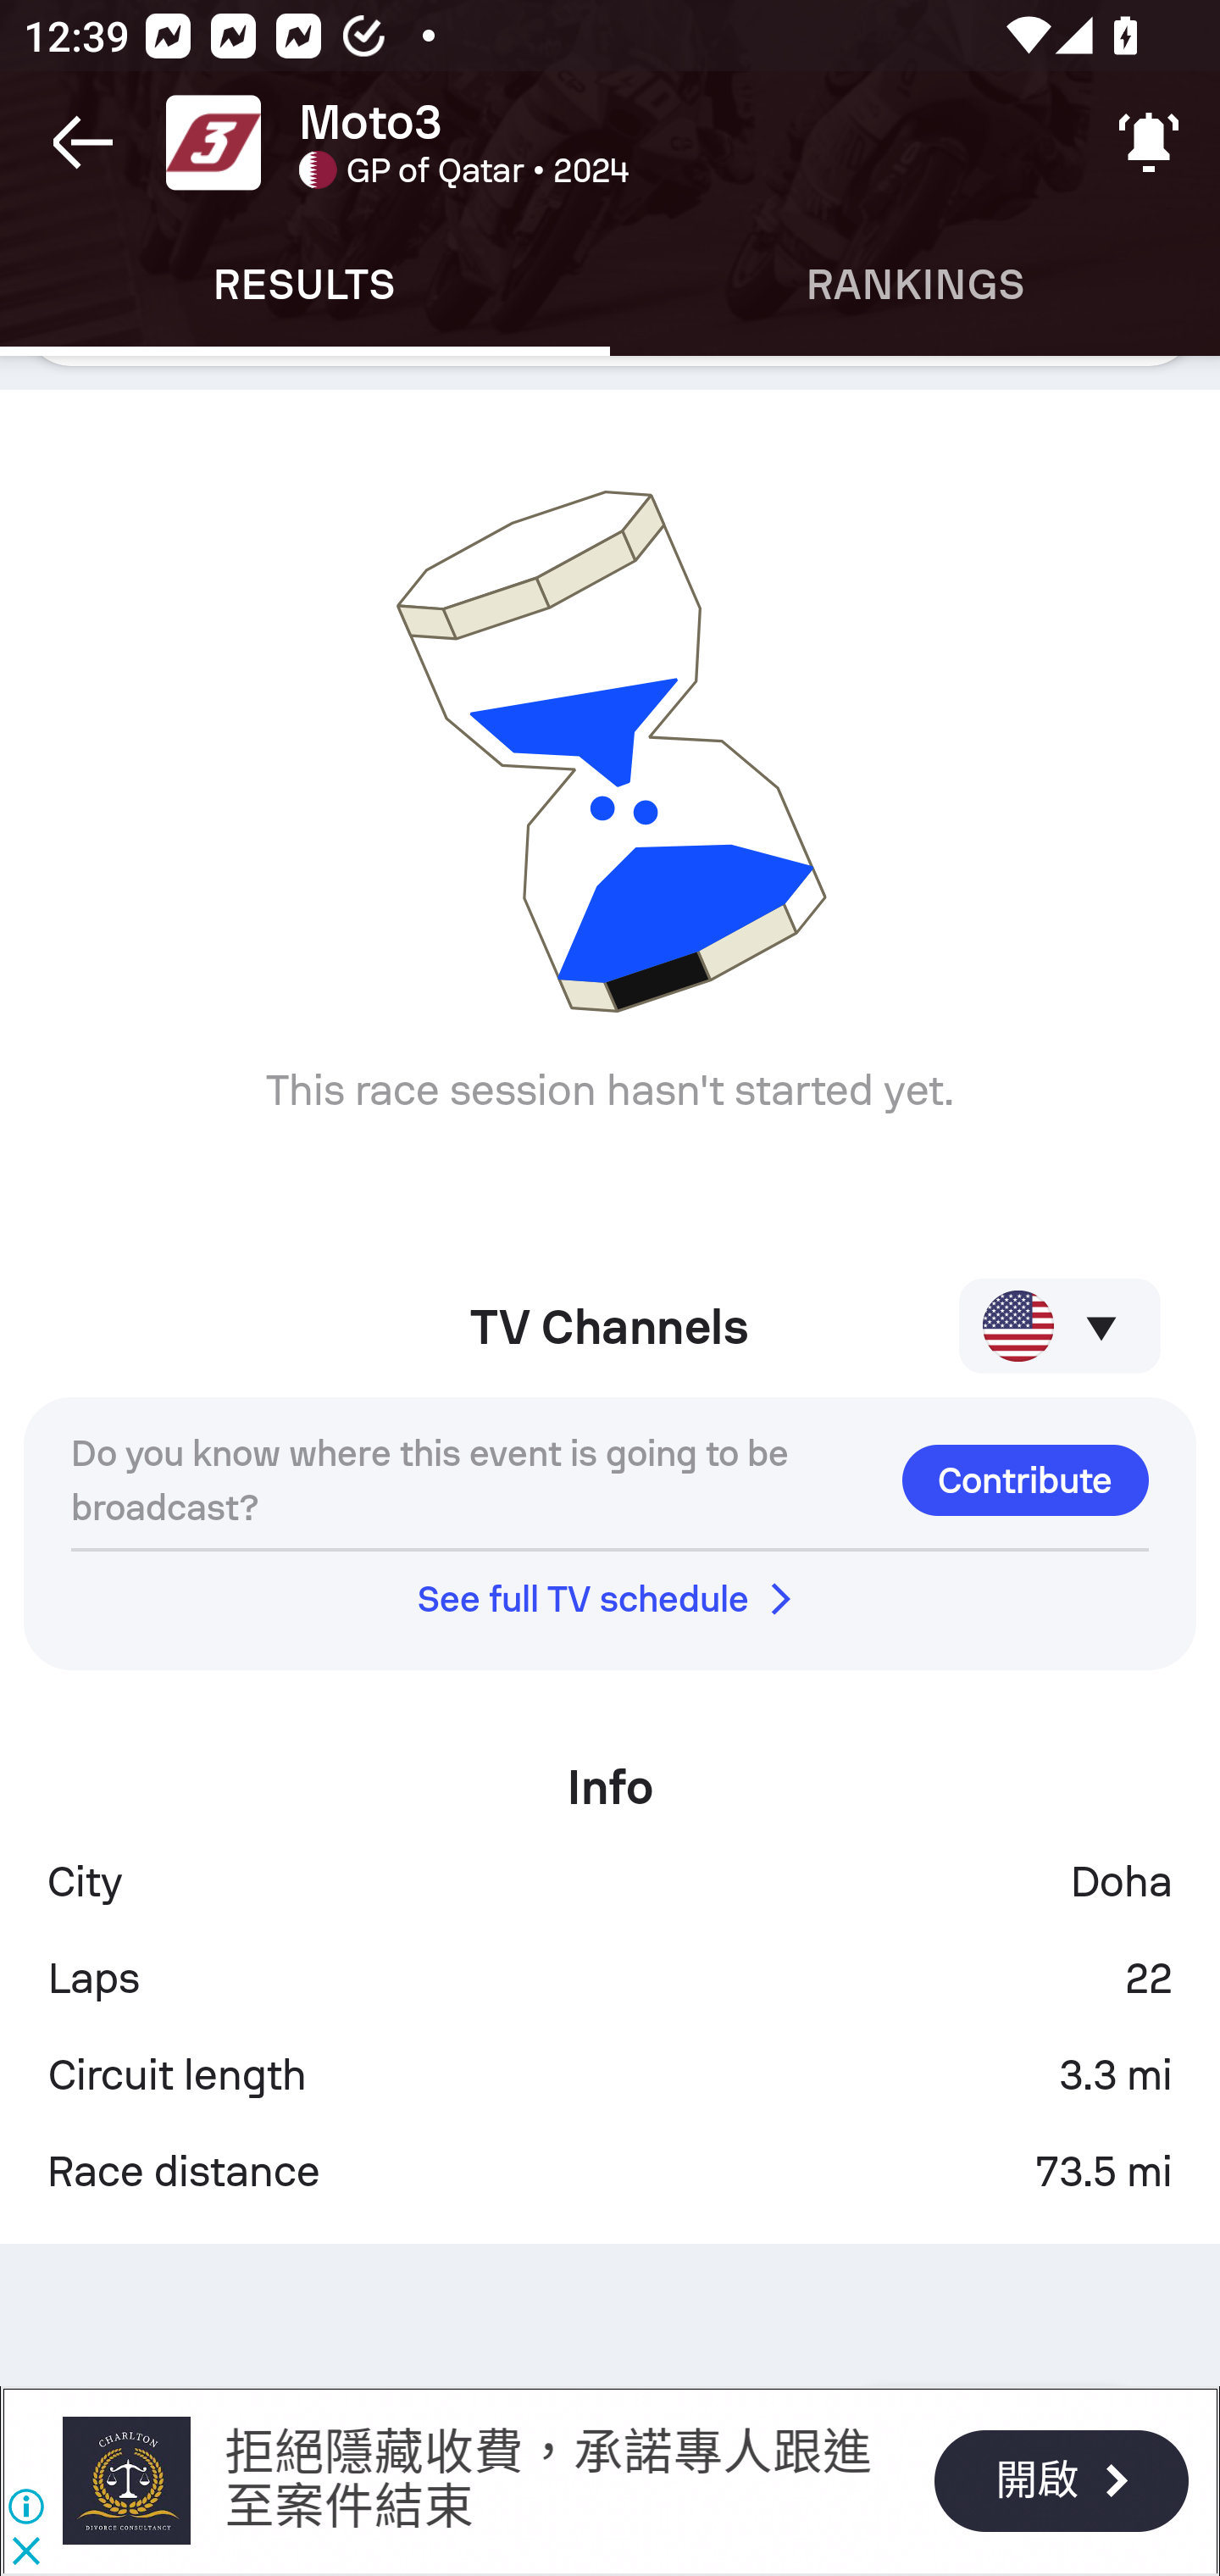 The height and width of the screenshot is (2576, 1220). What do you see at coordinates (1061, 2480) in the screenshot?
I see `開啟` at bounding box center [1061, 2480].